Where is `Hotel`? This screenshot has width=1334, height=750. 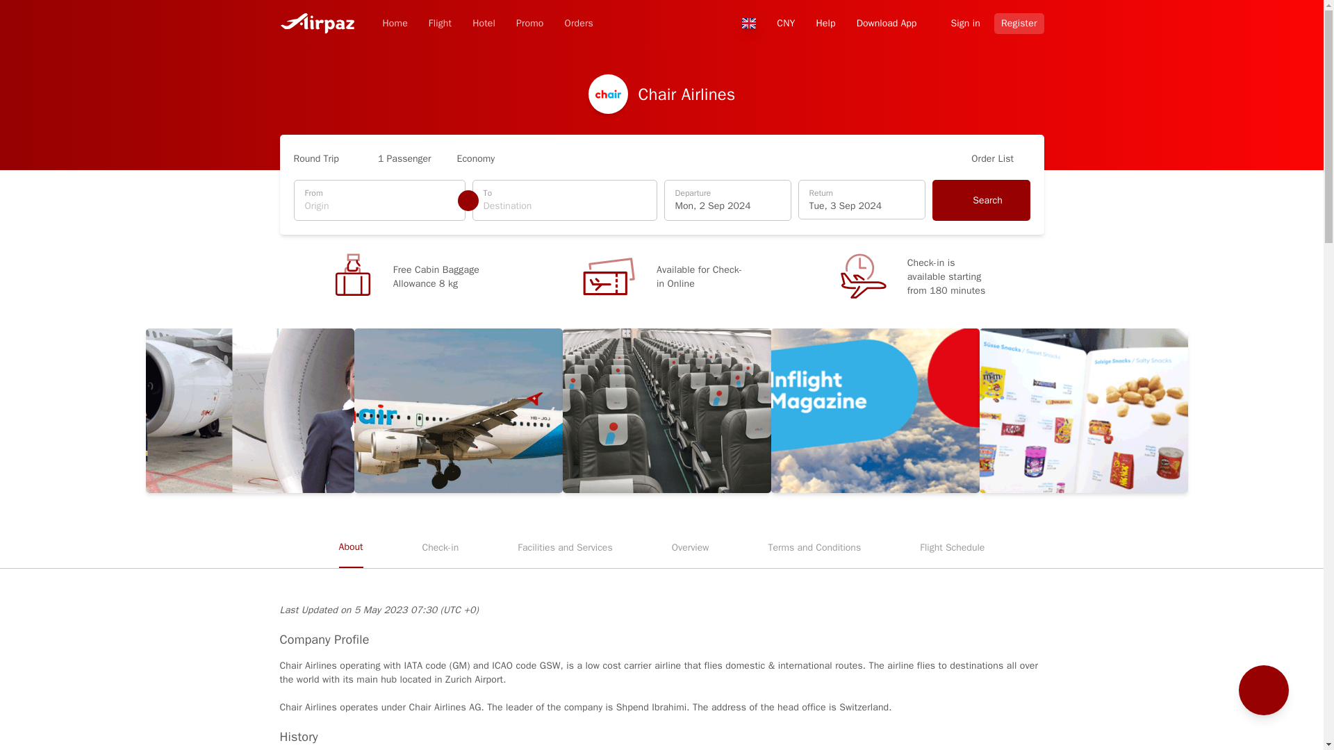 Hotel is located at coordinates (440, 547).